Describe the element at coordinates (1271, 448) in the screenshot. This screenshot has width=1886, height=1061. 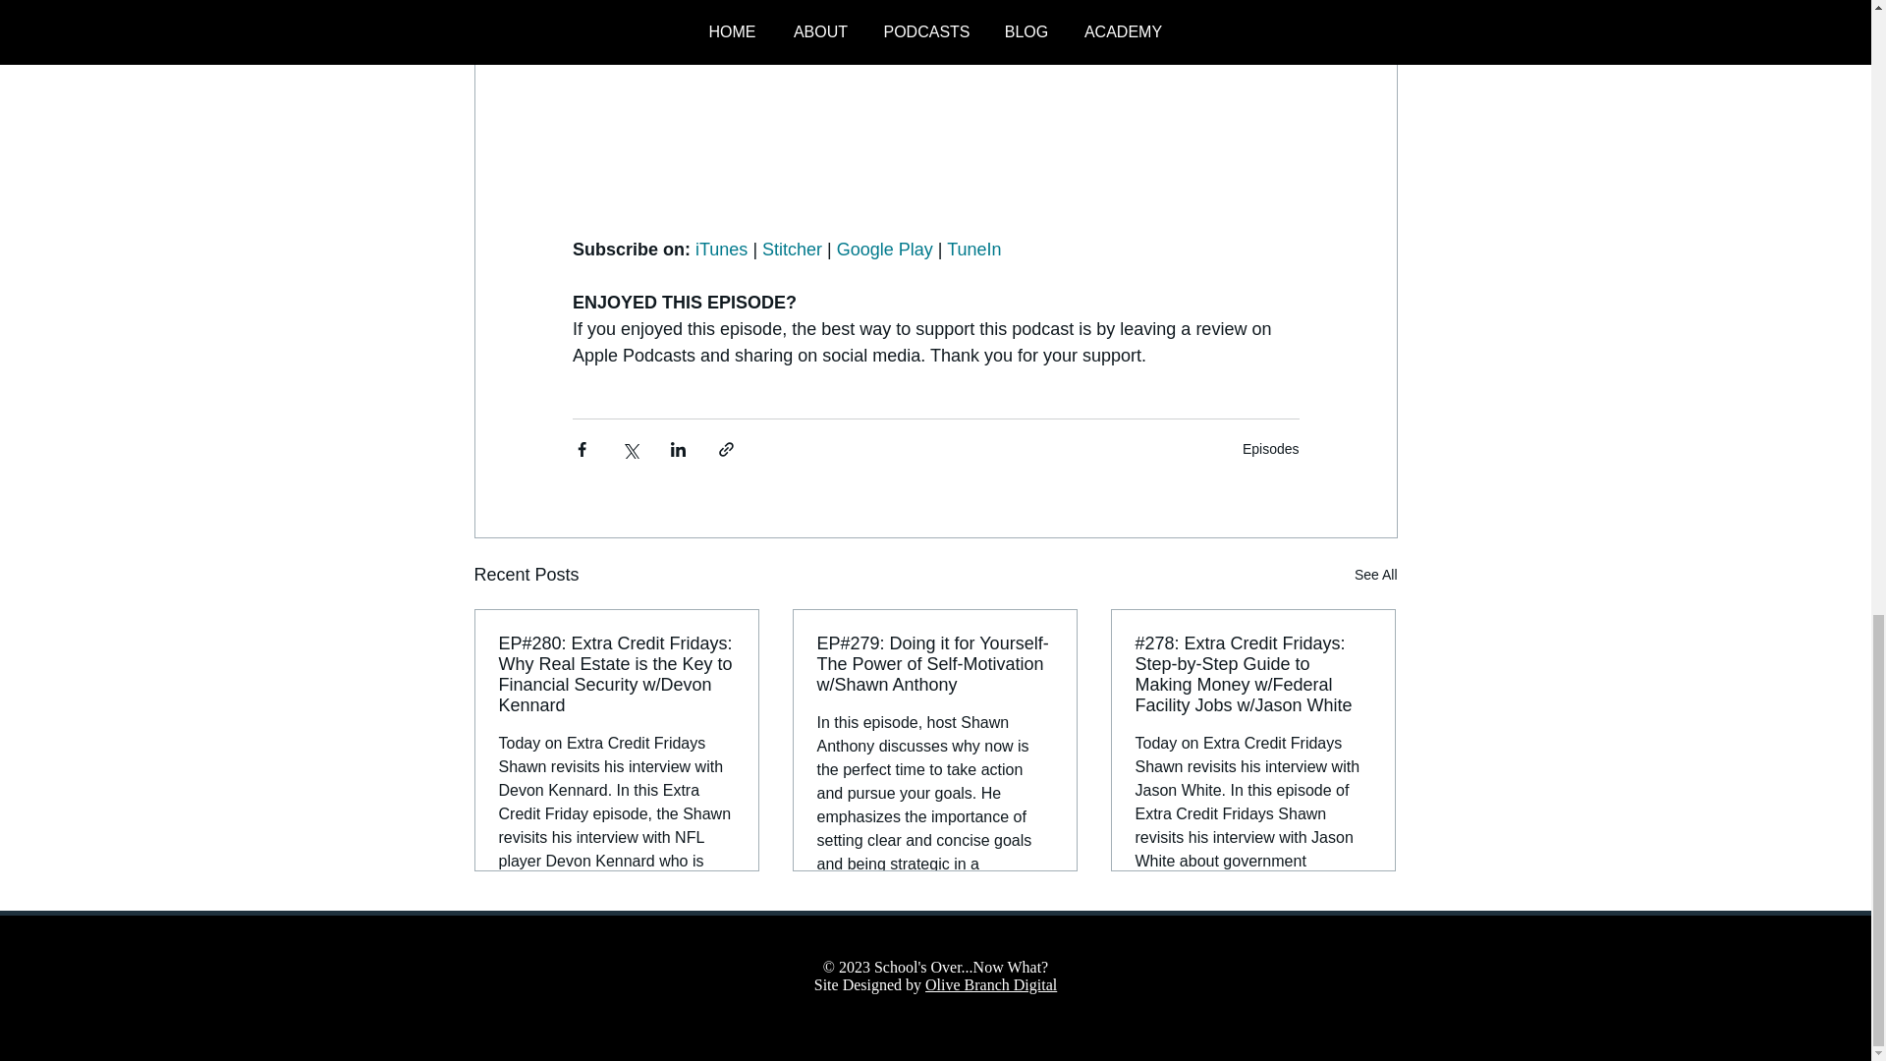
I see `Episodes` at that location.